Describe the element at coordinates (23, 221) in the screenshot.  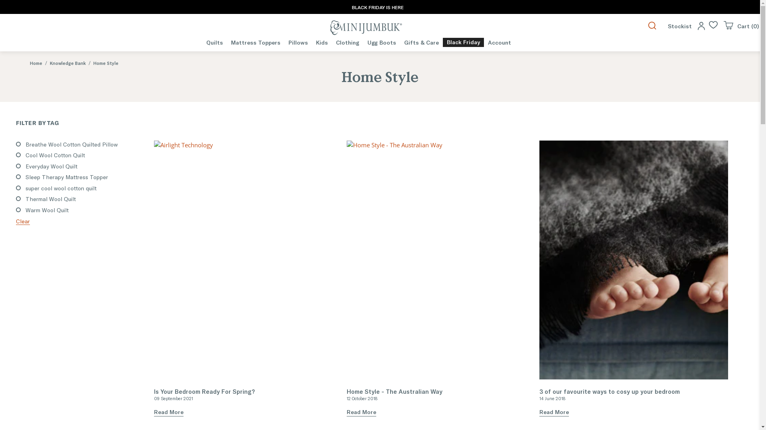
I see `Clear` at that location.